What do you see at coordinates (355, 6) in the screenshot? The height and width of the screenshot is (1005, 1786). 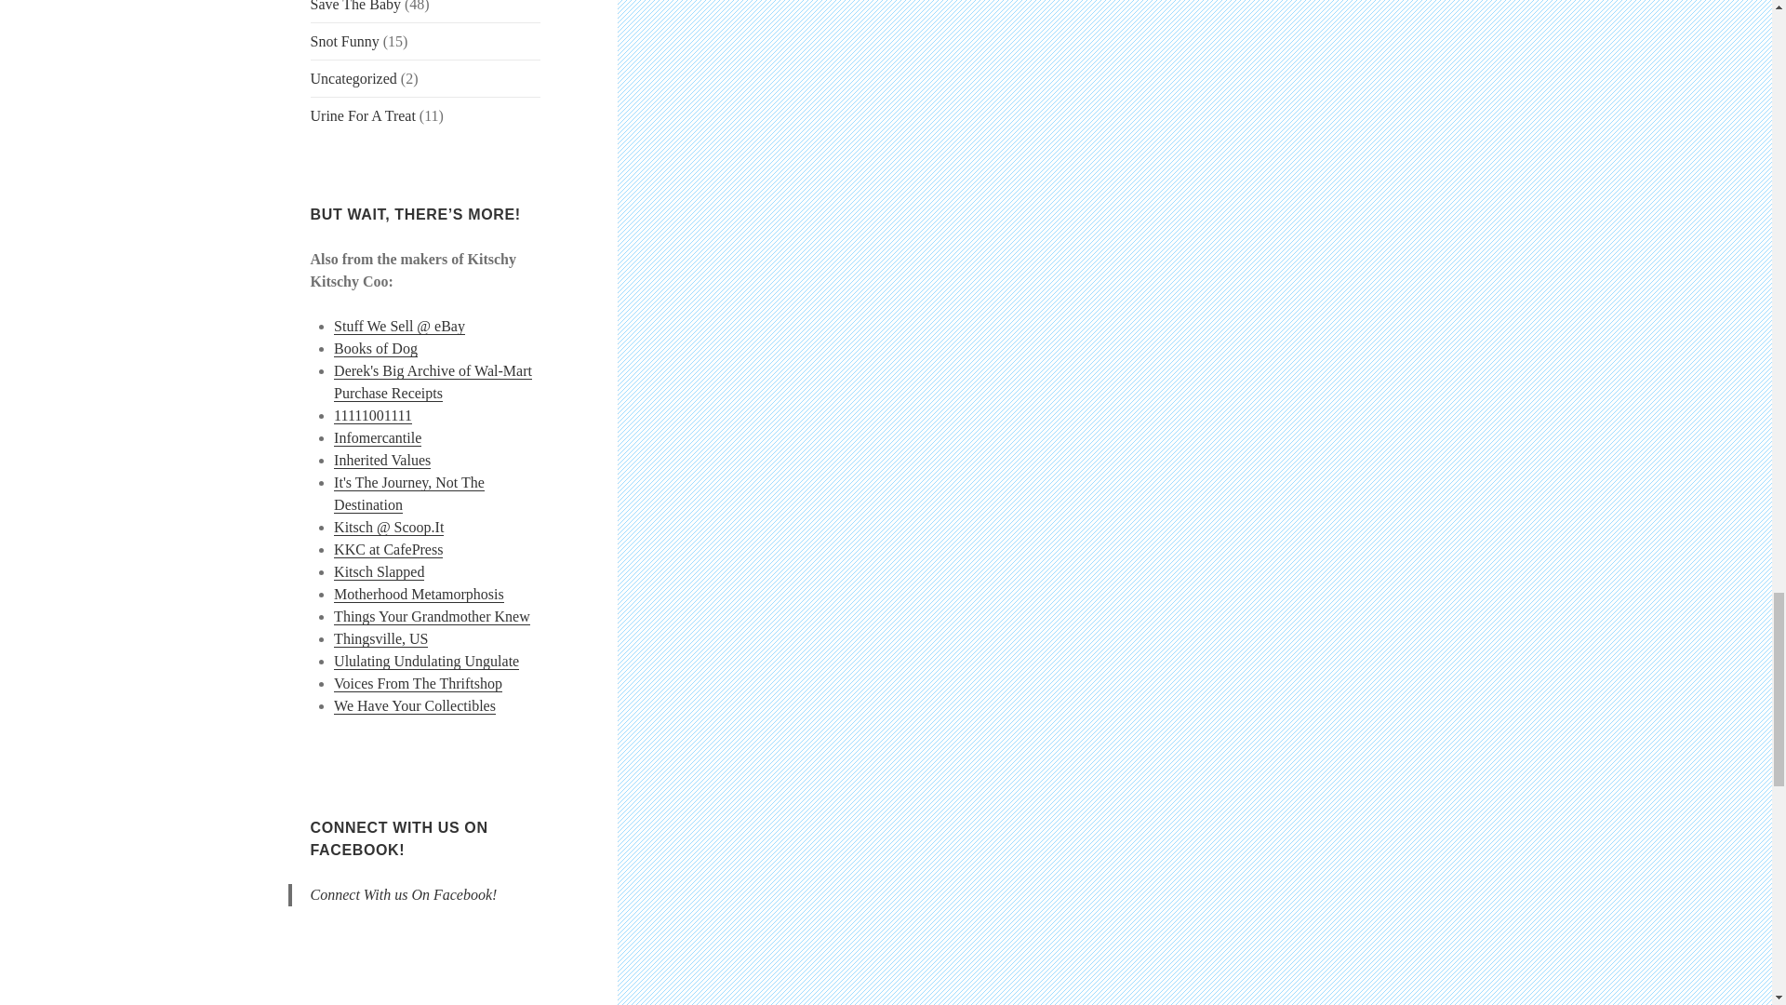 I see `Save The Baby` at bounding box center [355, 6].